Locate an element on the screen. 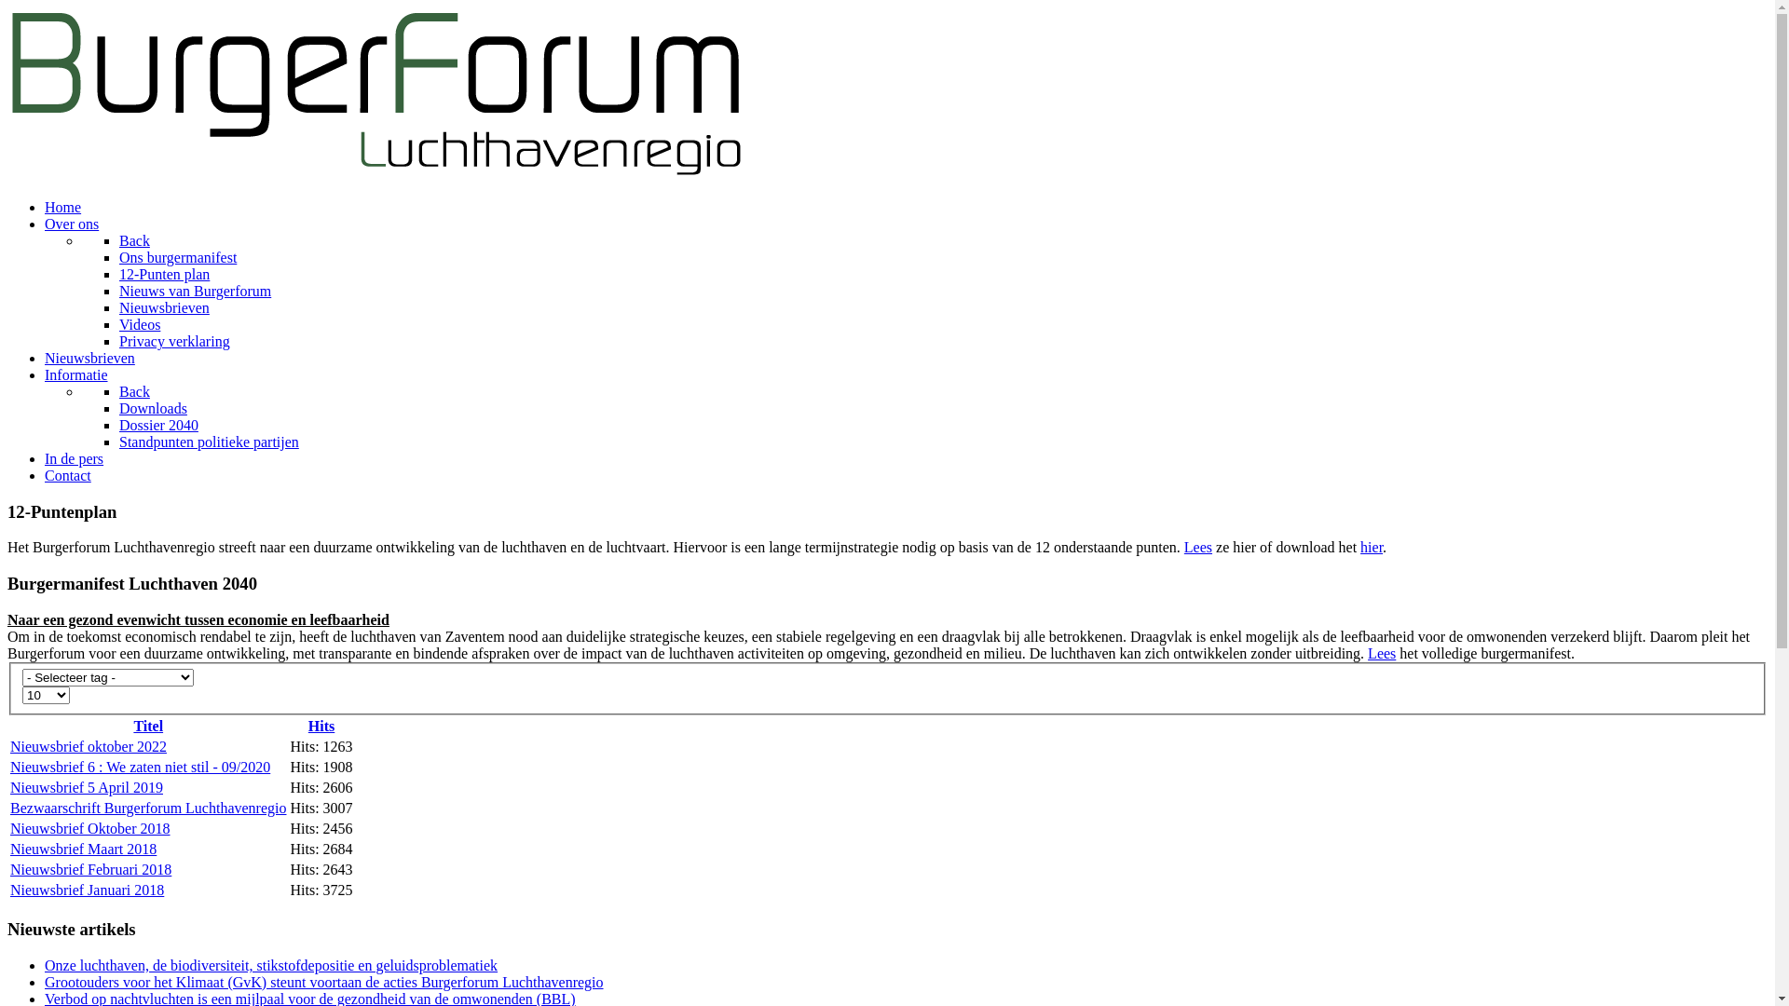 This screenshot has height=1006, width=1789. Privacy verklaring is located at coordinates (174, 341).